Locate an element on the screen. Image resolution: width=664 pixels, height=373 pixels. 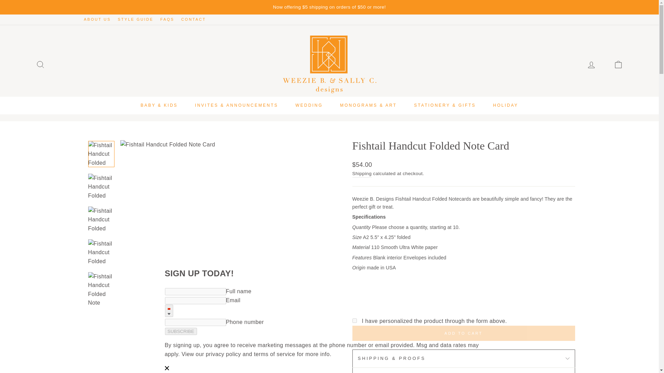
on is located at coordinates (354, 321).